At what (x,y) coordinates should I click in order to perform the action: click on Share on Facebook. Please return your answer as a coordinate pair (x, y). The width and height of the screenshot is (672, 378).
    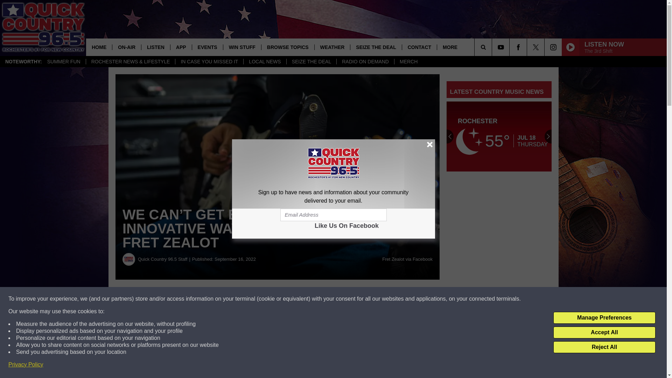
    Looking at the image, I should click on (213, 299).